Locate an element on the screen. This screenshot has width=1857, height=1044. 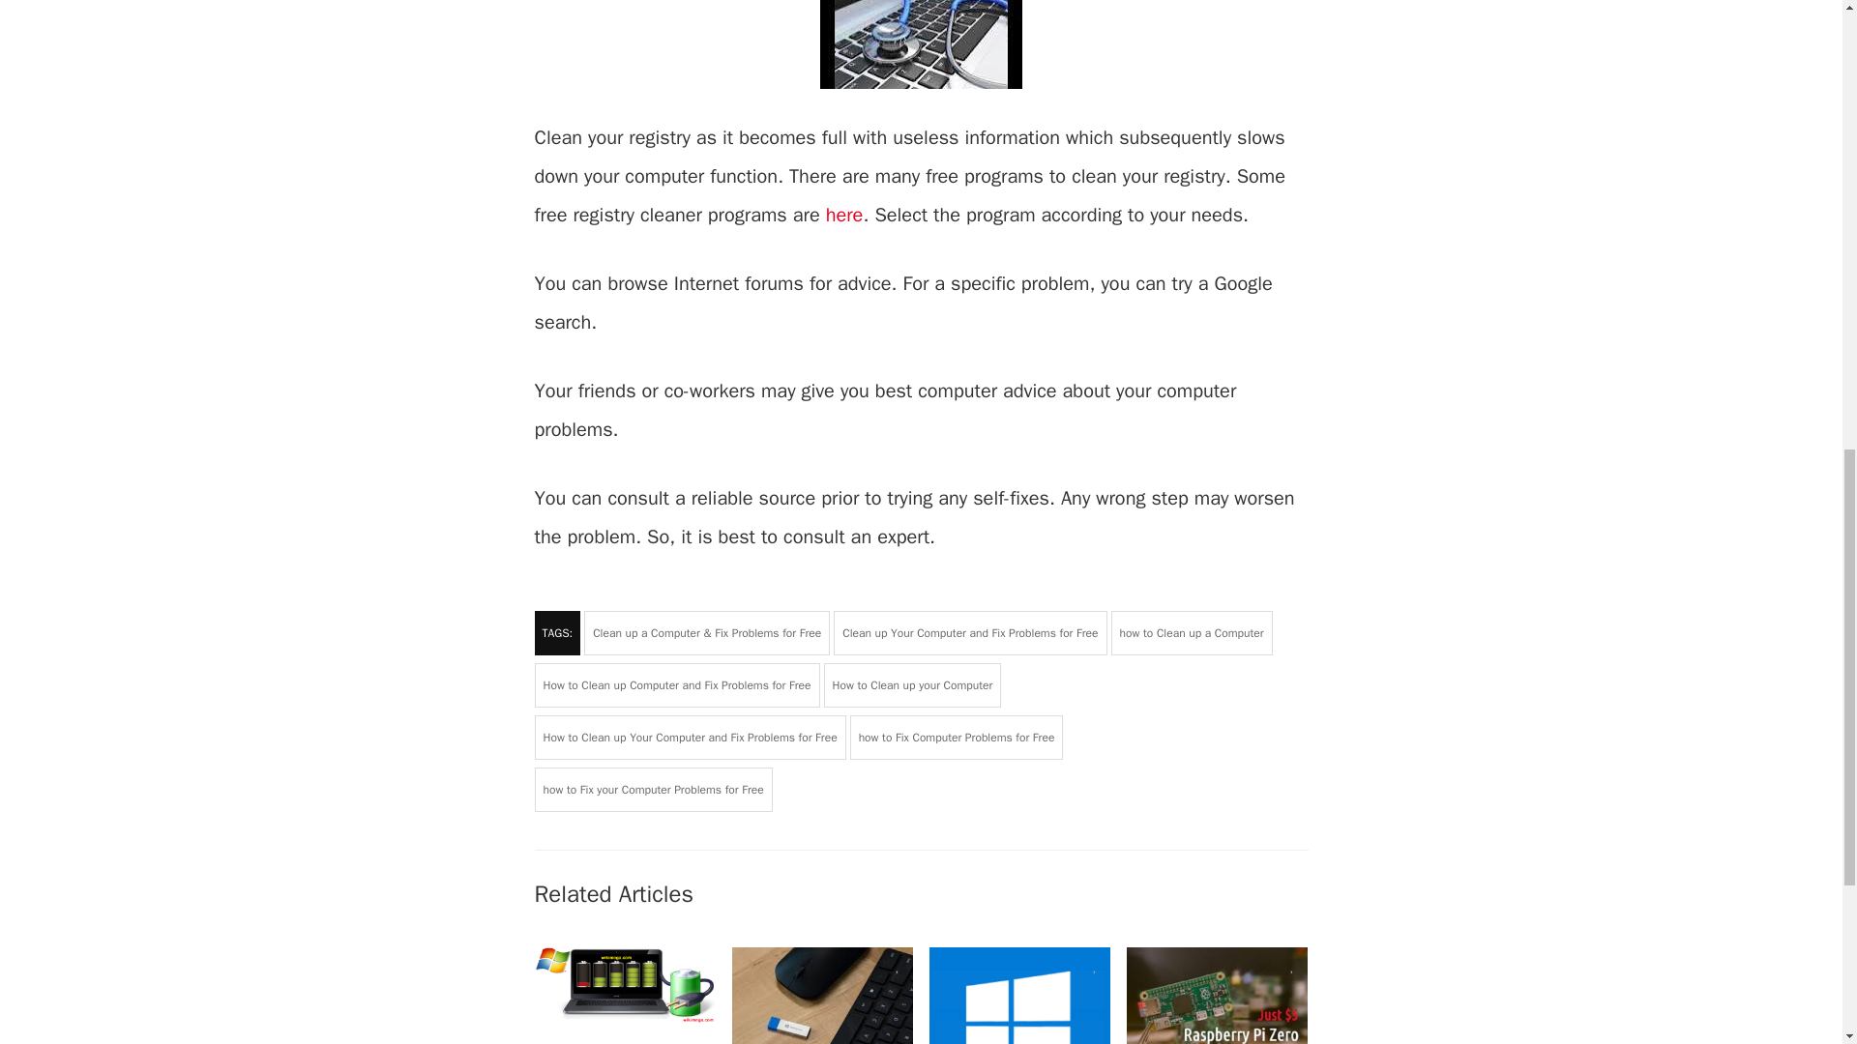
How to Clean up Computer and Fix Problems for Free is located at coordinates (676, 684).